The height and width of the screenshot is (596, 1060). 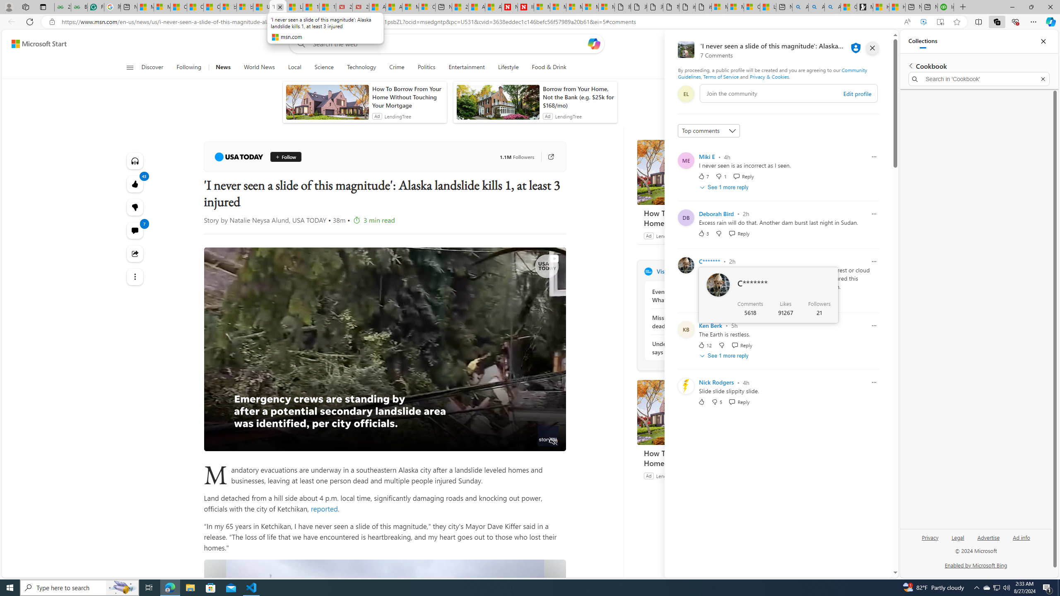 I want to click on See 1 more reply, so click(x=725, y=356).